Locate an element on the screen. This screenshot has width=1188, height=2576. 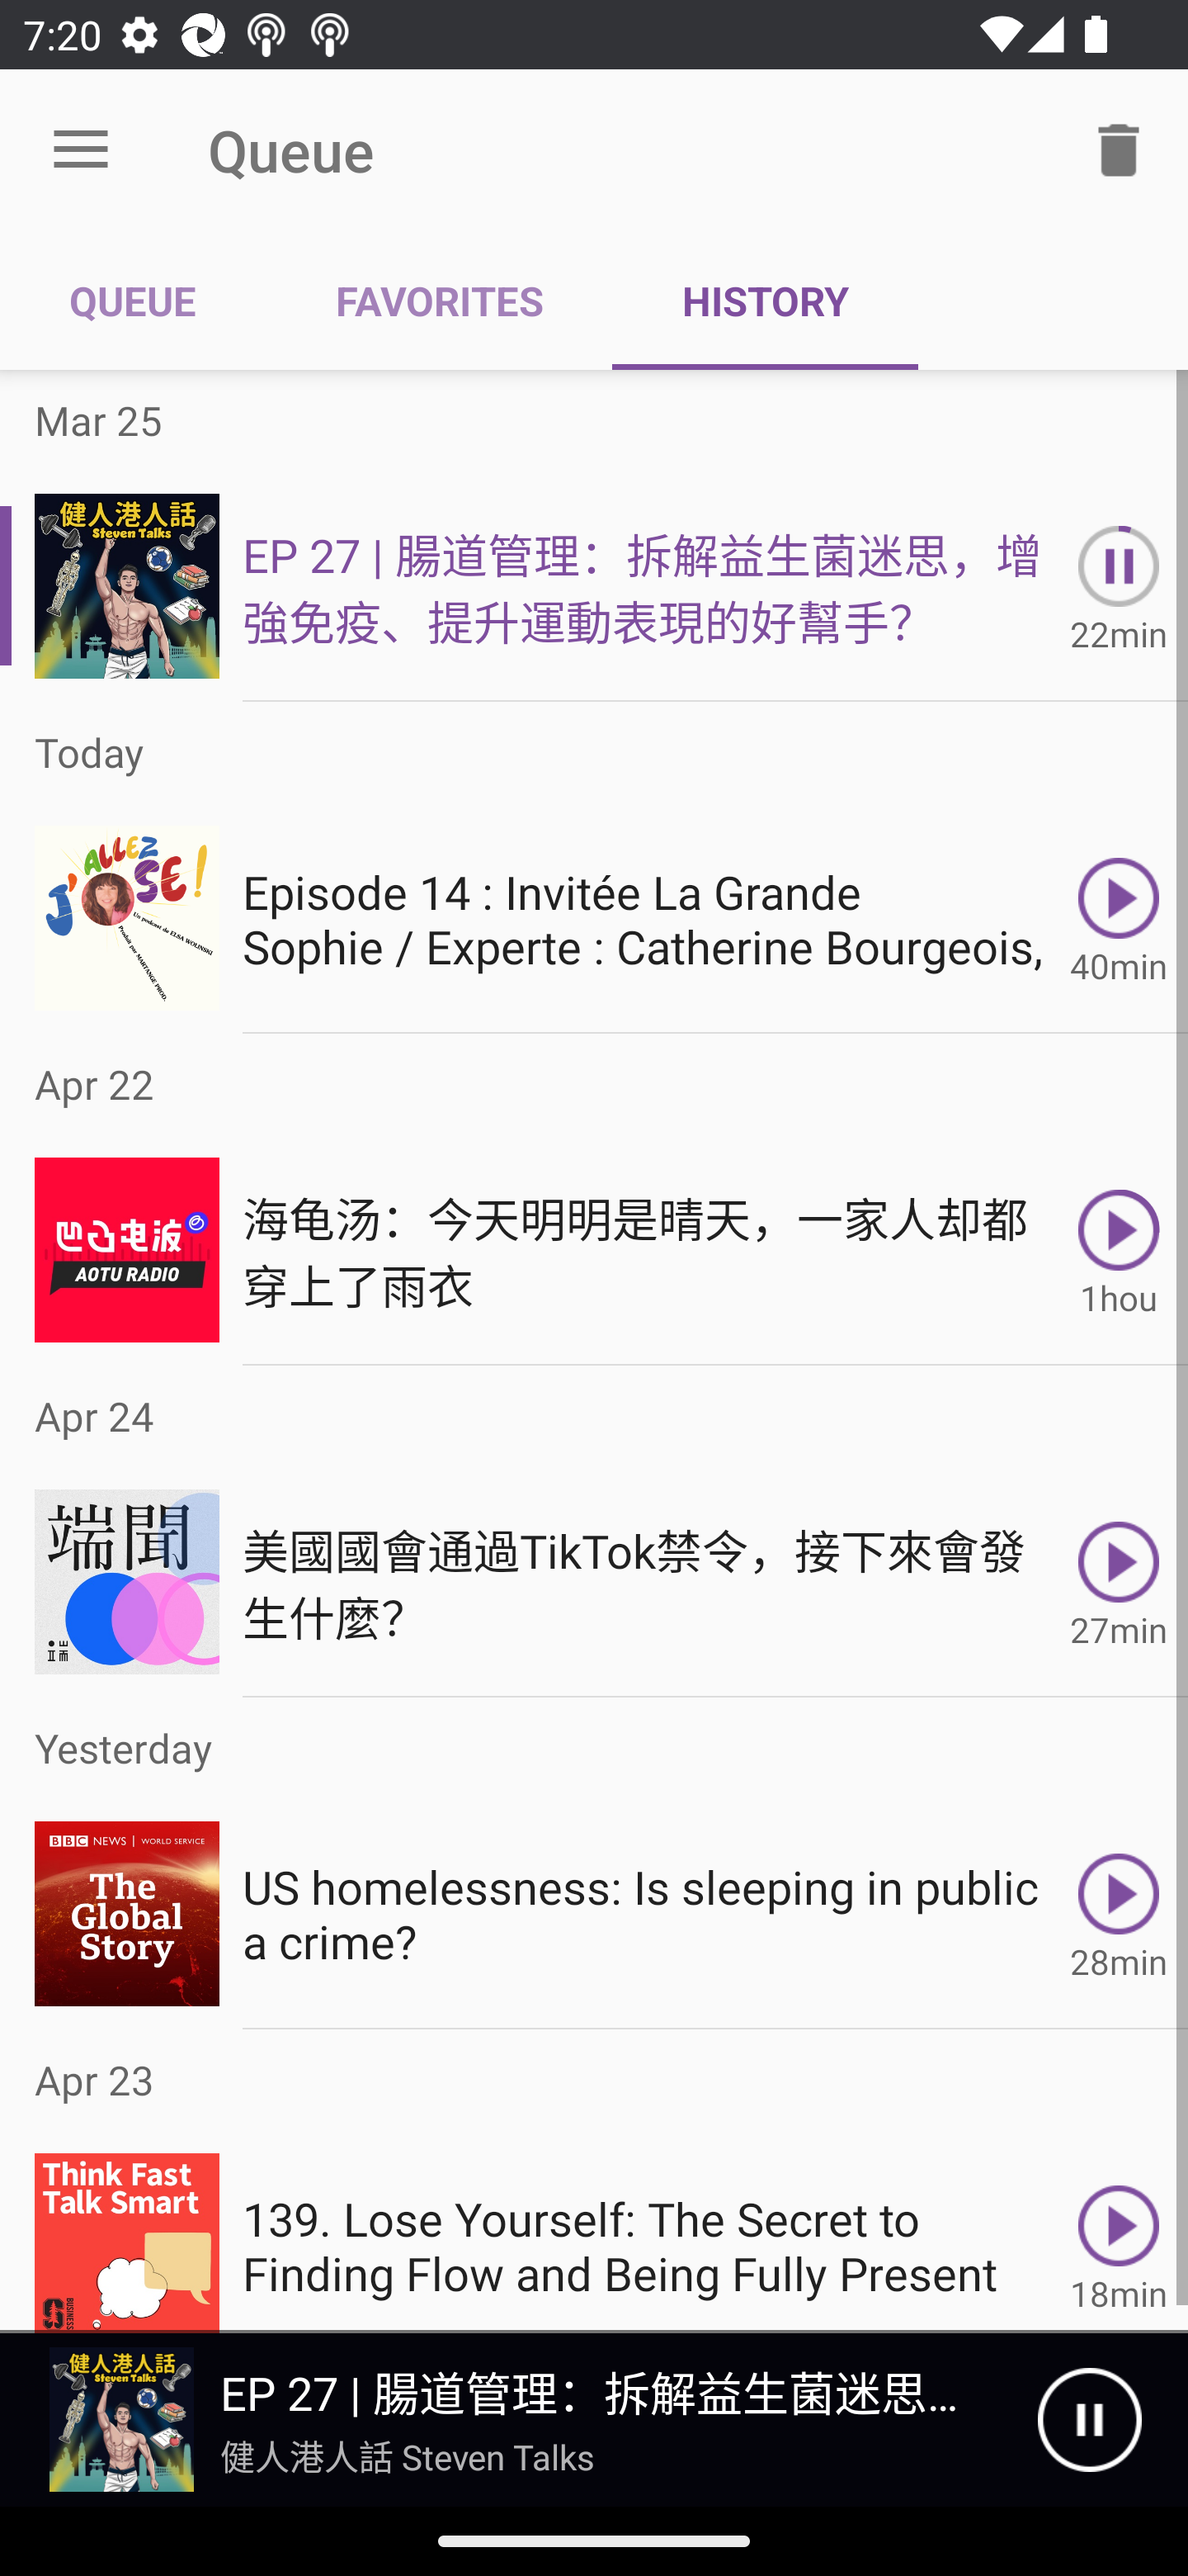
Play 28min is located at coordinates (1119, 1914).